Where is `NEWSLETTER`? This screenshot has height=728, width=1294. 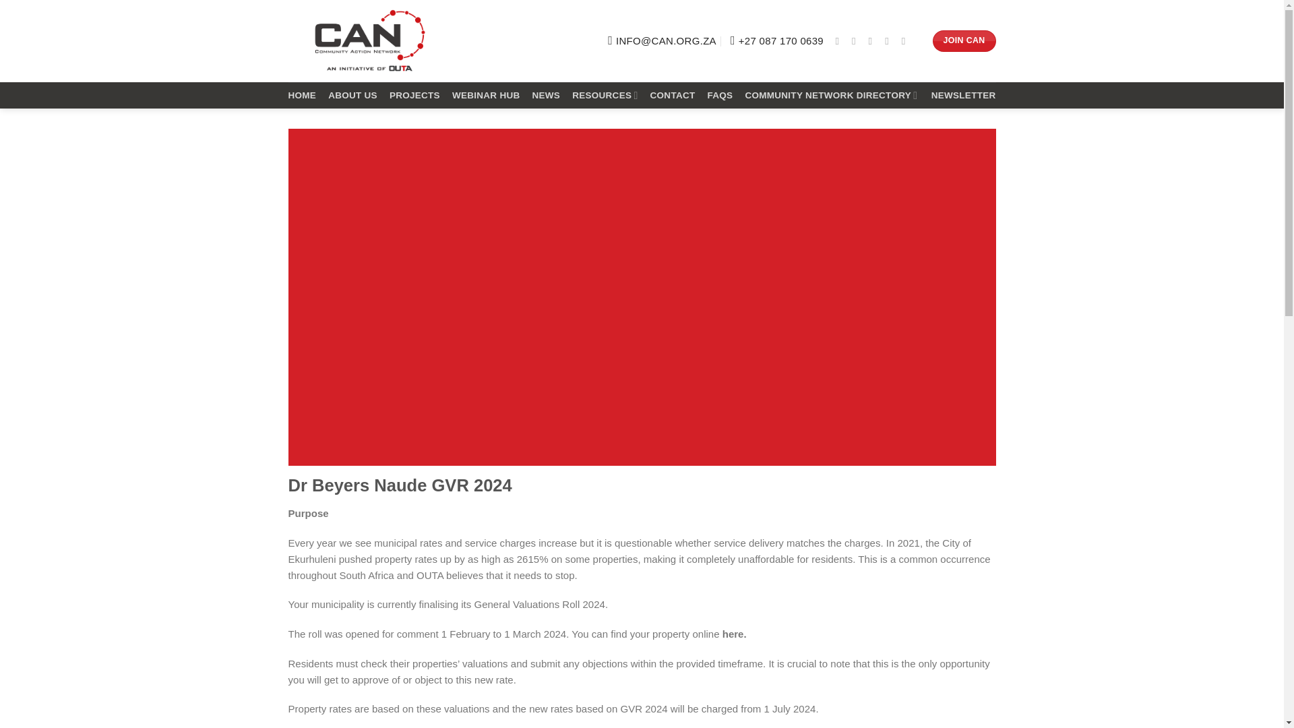 NEWSLETTER is located at coordinates (964, 96).